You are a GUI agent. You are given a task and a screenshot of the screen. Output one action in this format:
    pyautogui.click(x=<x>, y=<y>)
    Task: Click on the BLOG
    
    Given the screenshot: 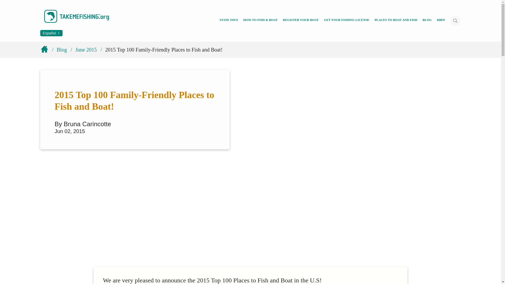 What is the action you would take?
    pyautogui.click(x=427, y=21)
    